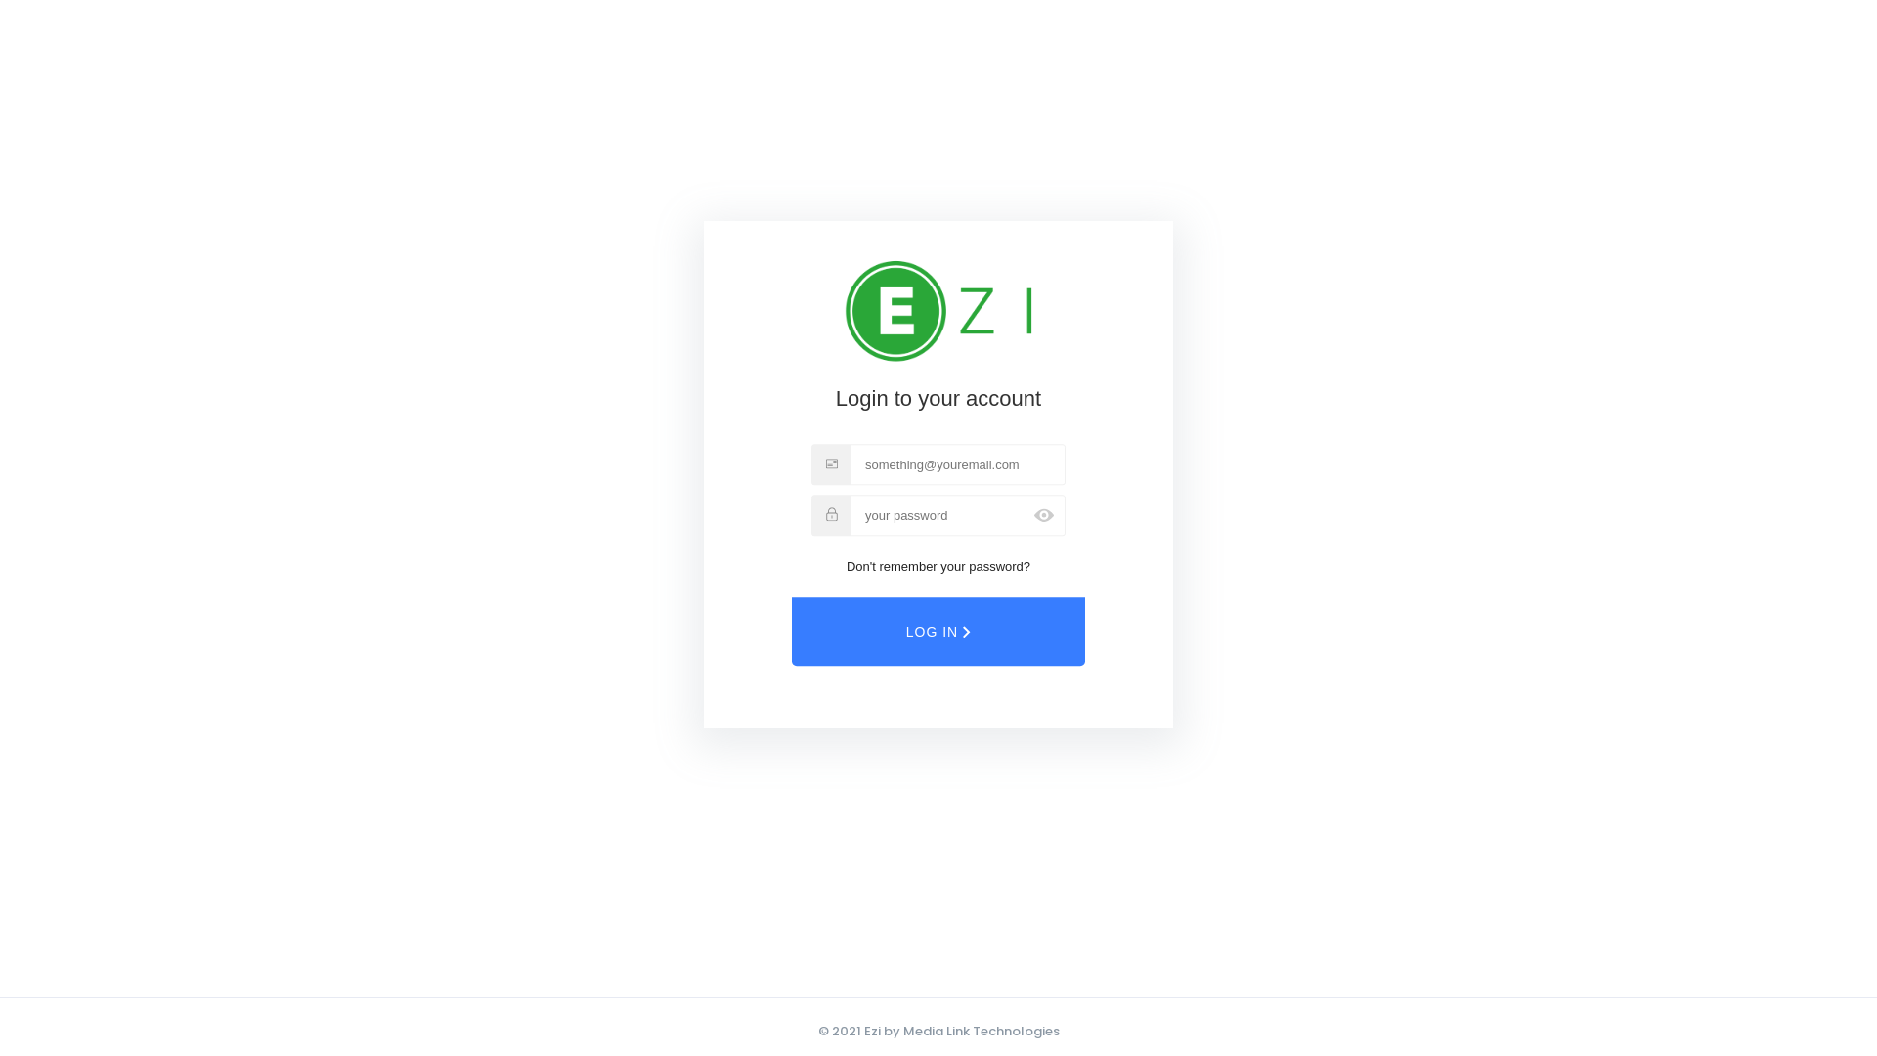 The height and width of the screenshot is (1056, 1877). What do you see at coordinates (938, 633) in the screenshot?
I see `LOG IN` at bounding box center [938, 633].